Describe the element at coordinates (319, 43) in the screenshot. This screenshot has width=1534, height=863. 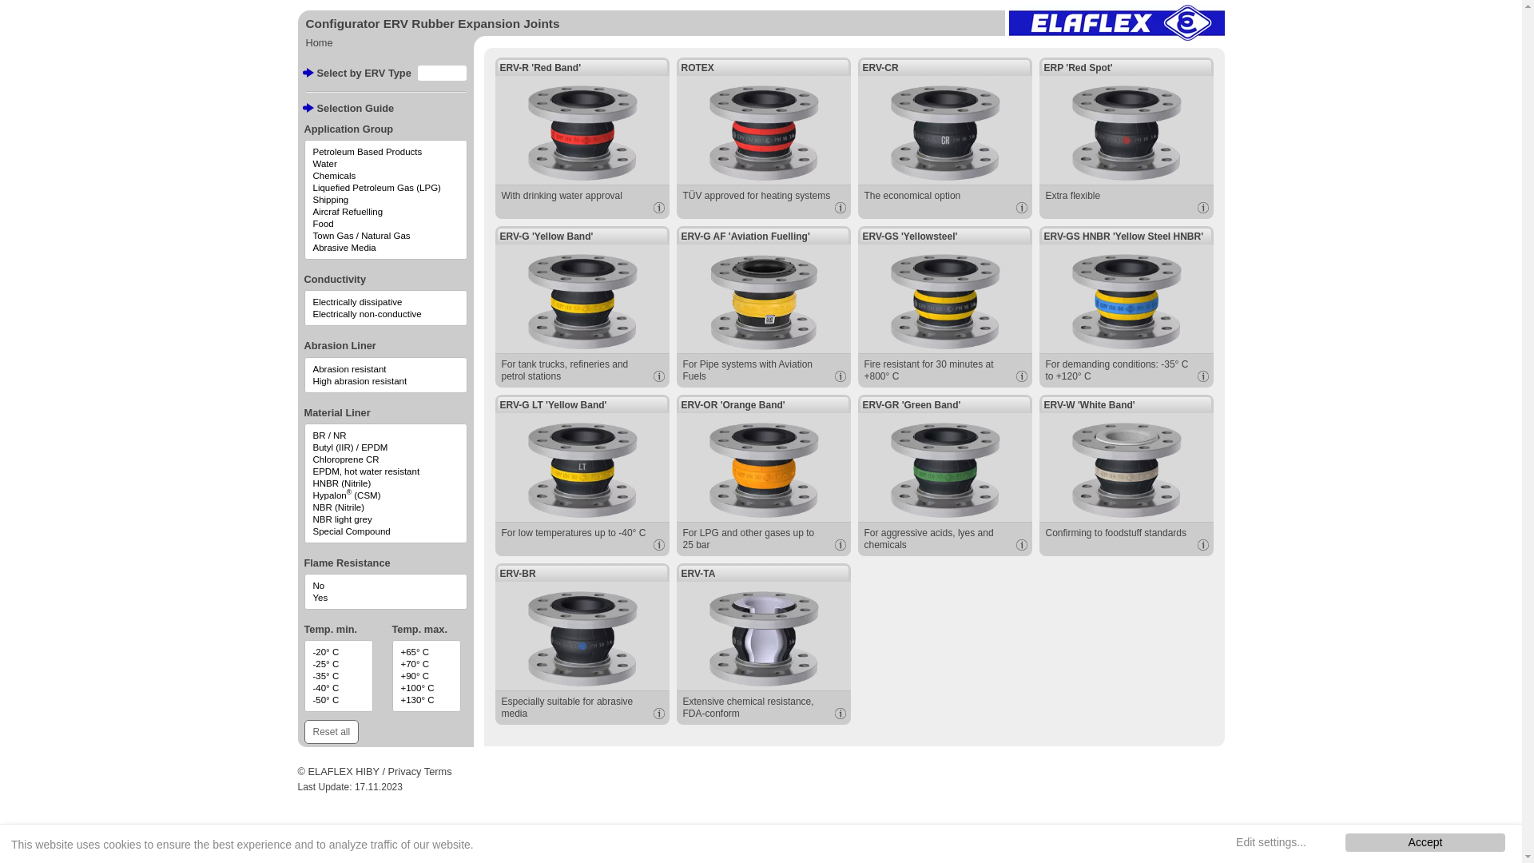
I see `Home` at that location.